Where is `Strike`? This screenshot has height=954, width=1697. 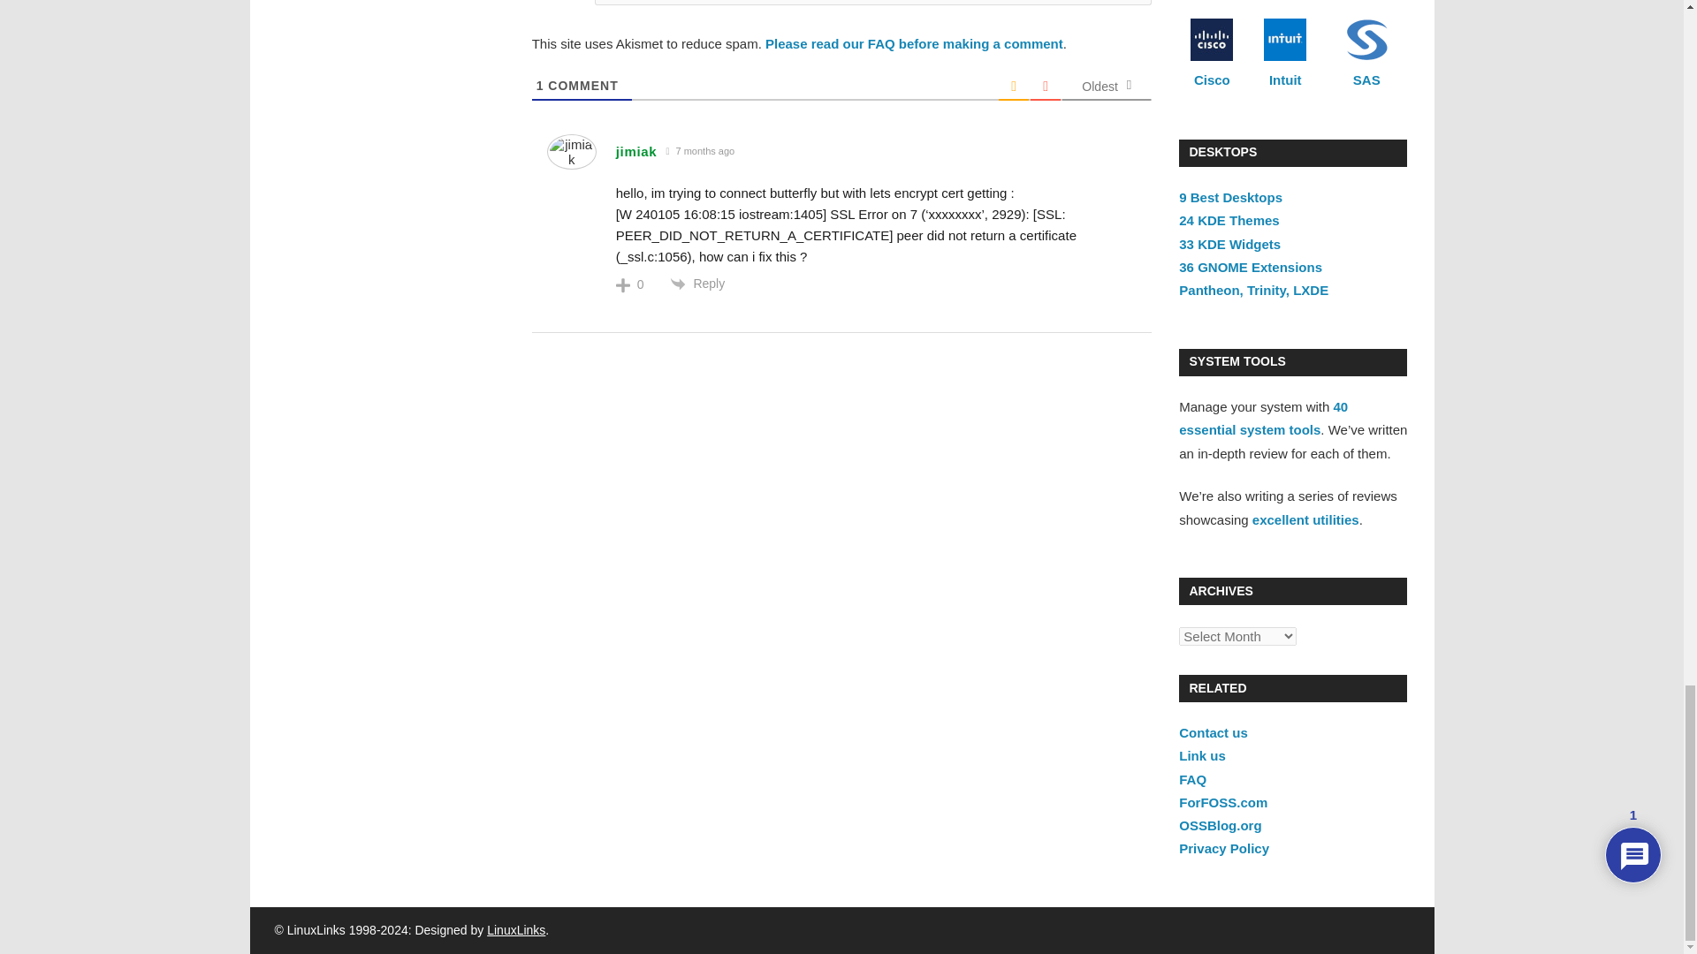
Strike is located at coordinates (686, 1).